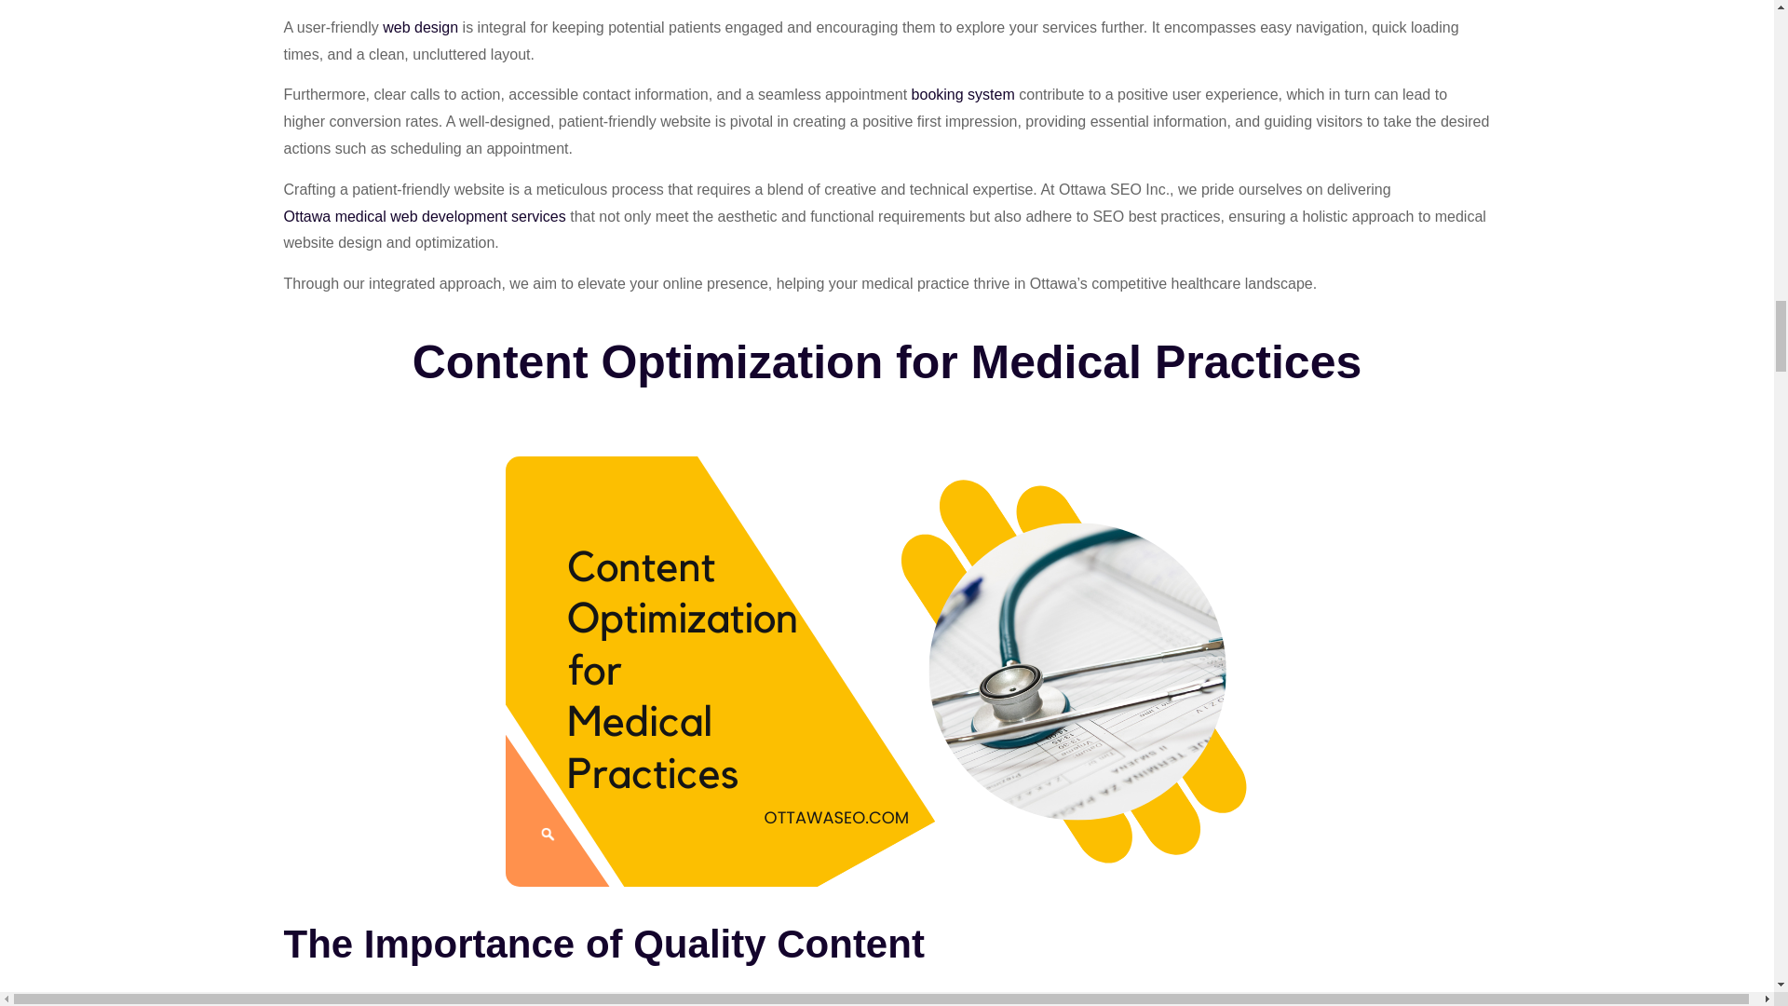  I want to click on web design, so click(419, 28).